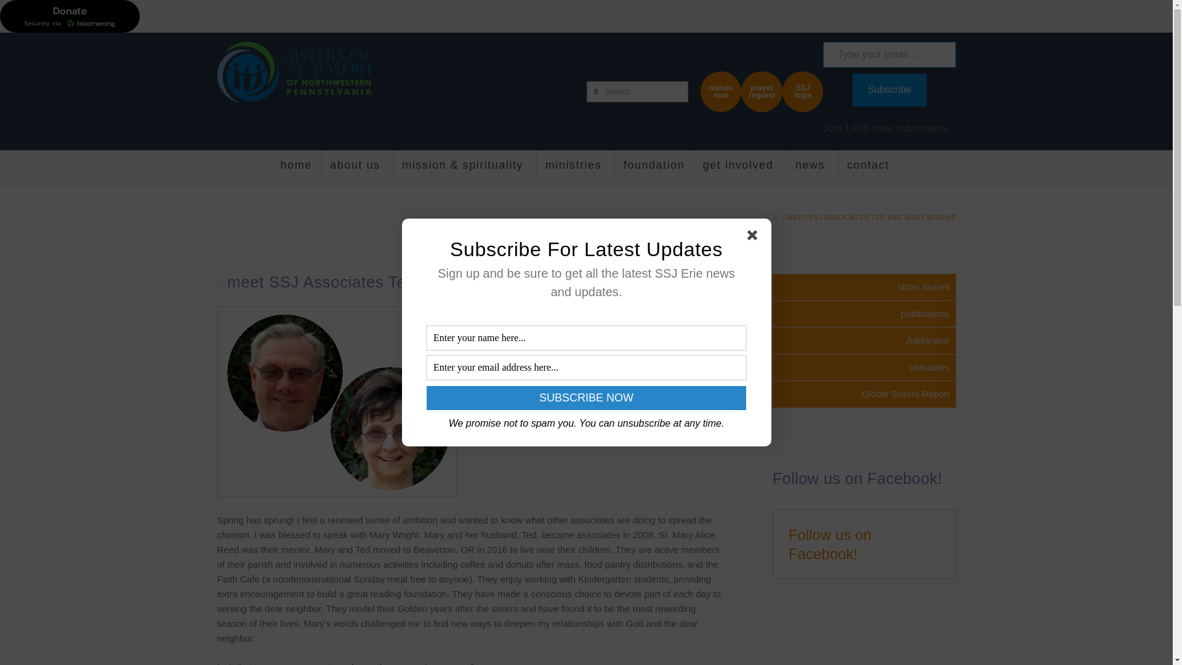 This screenshot has height=665, width=1182. Describe the element at coordinates (575, 169) in the screenshot. I see `ministries` at that location.